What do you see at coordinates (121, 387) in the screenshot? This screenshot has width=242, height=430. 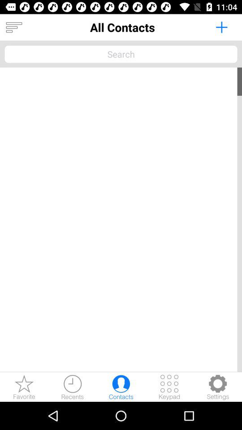 I see `this will bring up your contacts` at bounding box center [121, 387].